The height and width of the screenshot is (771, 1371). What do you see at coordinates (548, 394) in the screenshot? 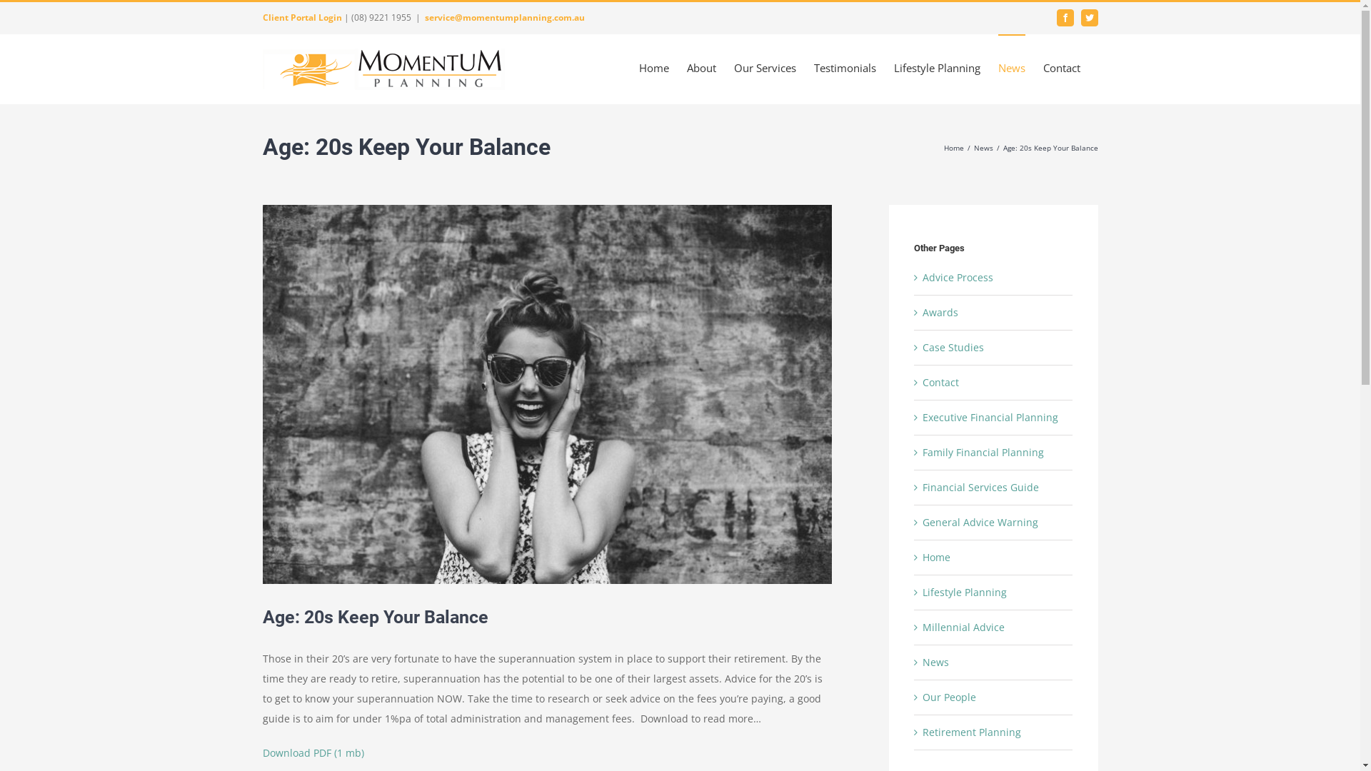
I see `View Larger Image` at bounding box center [548, 394].